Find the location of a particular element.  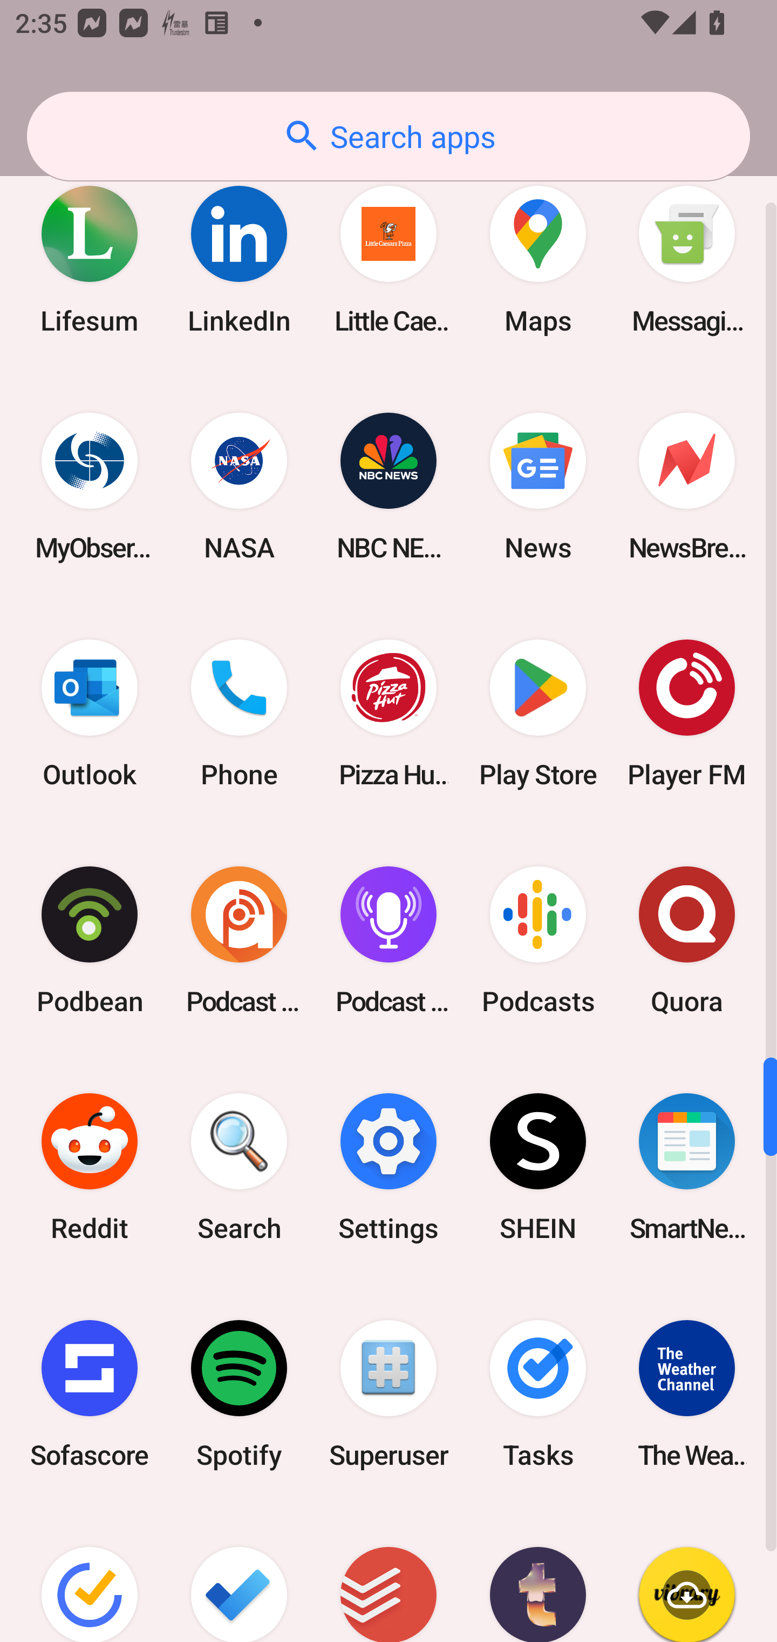

Sofascore is located at coordinates (90, 1394).